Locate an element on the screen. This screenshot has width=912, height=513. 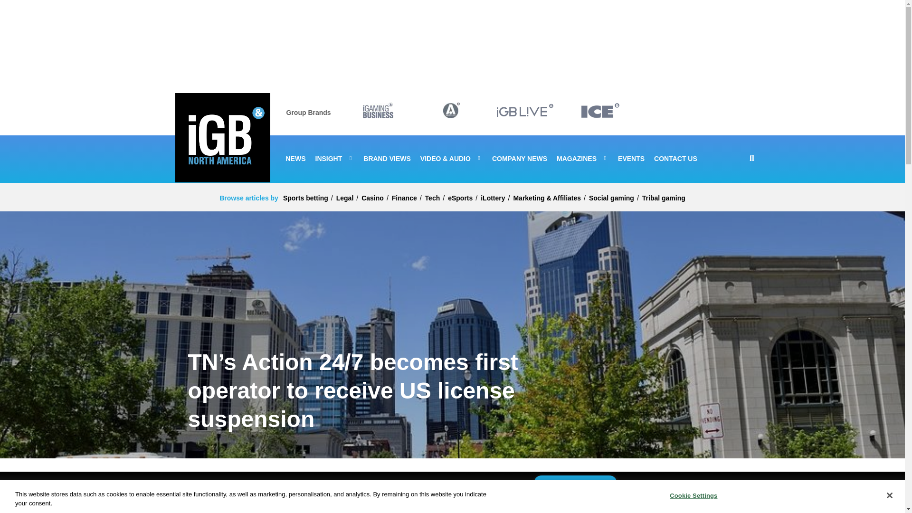
COMPANY NEWS is located at coordinates (520, 158).